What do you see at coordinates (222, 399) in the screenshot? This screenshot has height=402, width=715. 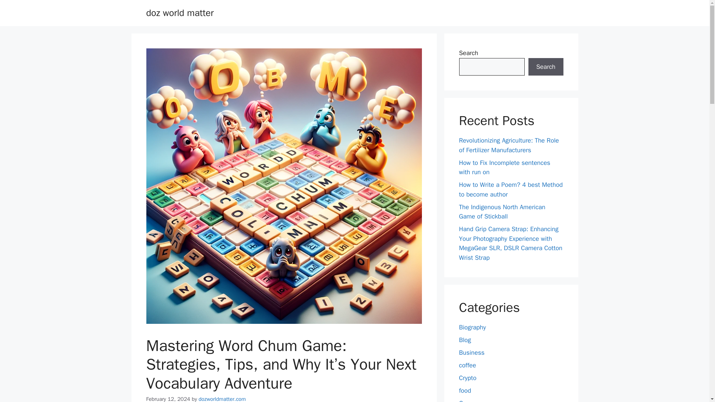 I see `View all posts by dozworldmatter.com` at bounding box center [222, 399].